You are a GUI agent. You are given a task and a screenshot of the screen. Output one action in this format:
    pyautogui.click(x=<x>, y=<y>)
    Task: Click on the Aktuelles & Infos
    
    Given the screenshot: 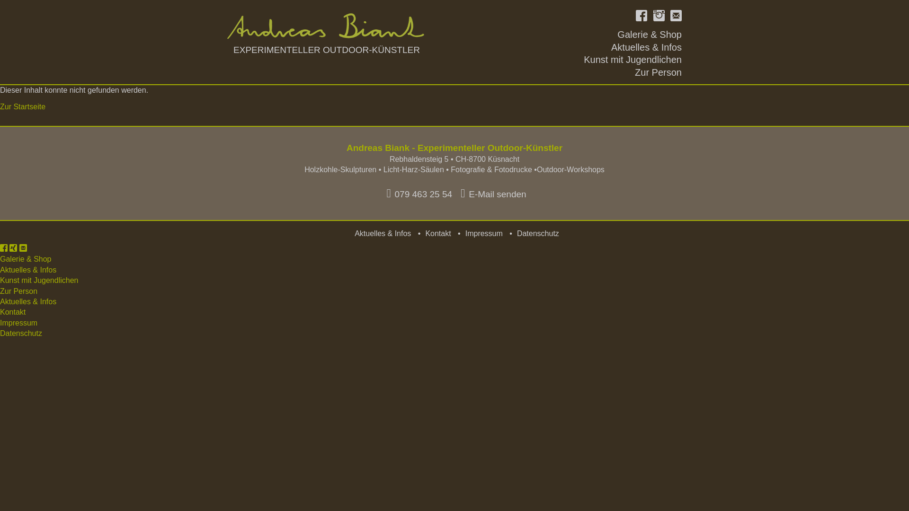 What is the action you would take?
    pyautogui.click(x=28, y=270)
    